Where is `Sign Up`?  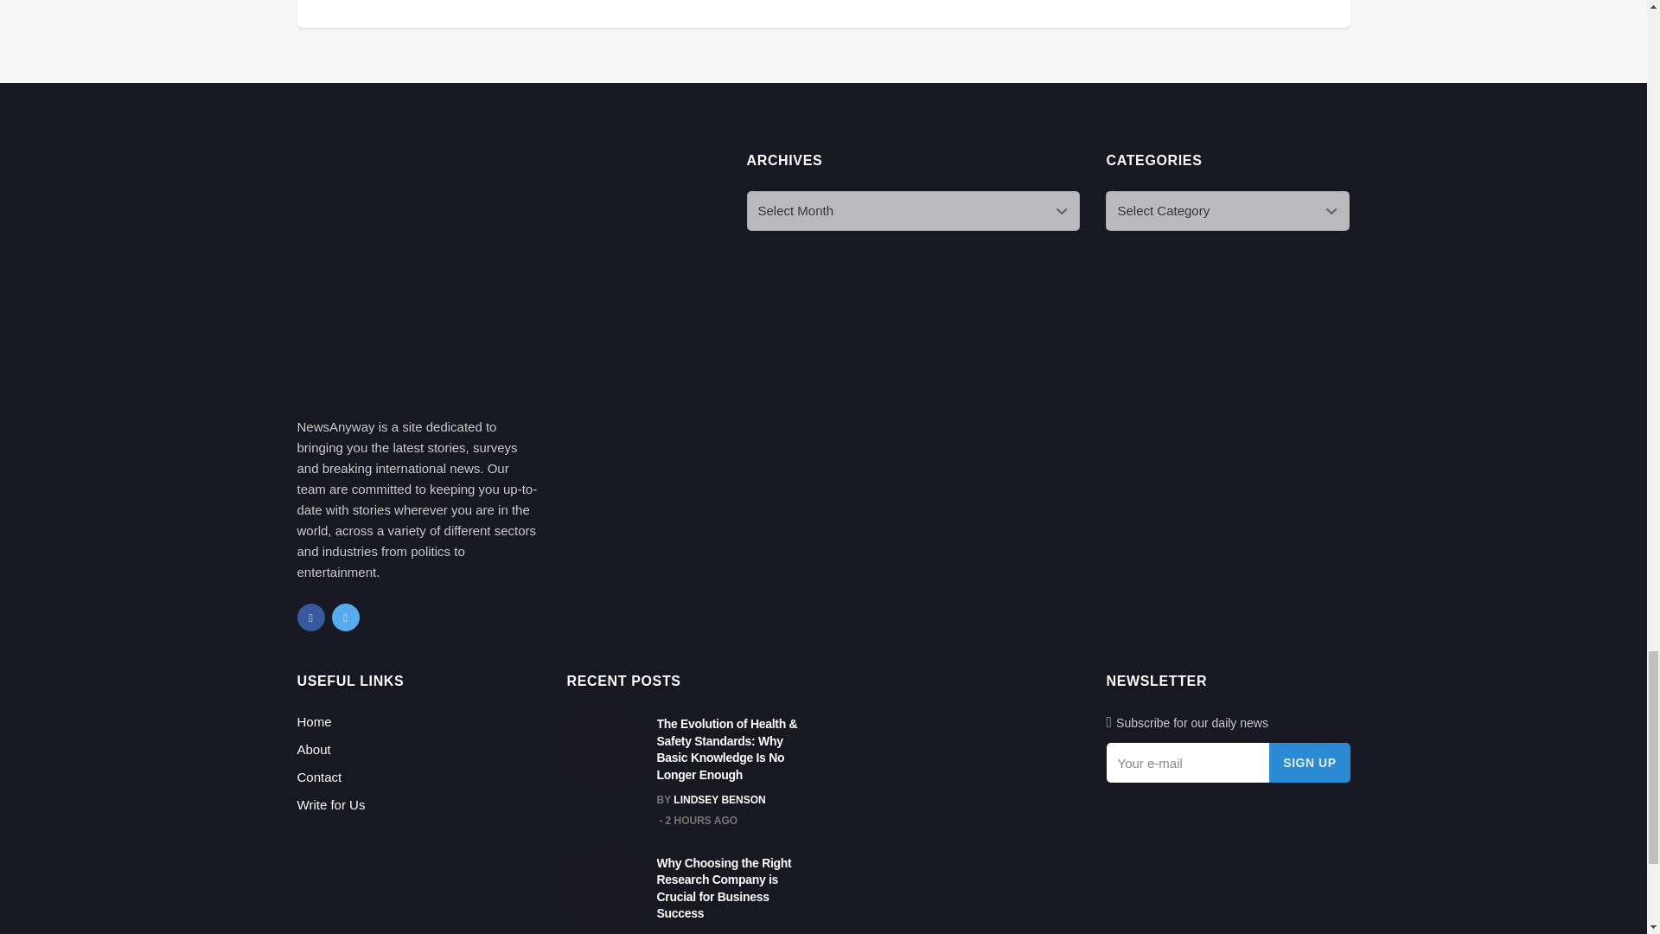
Sign Up is located at coordinates (1309, 763).